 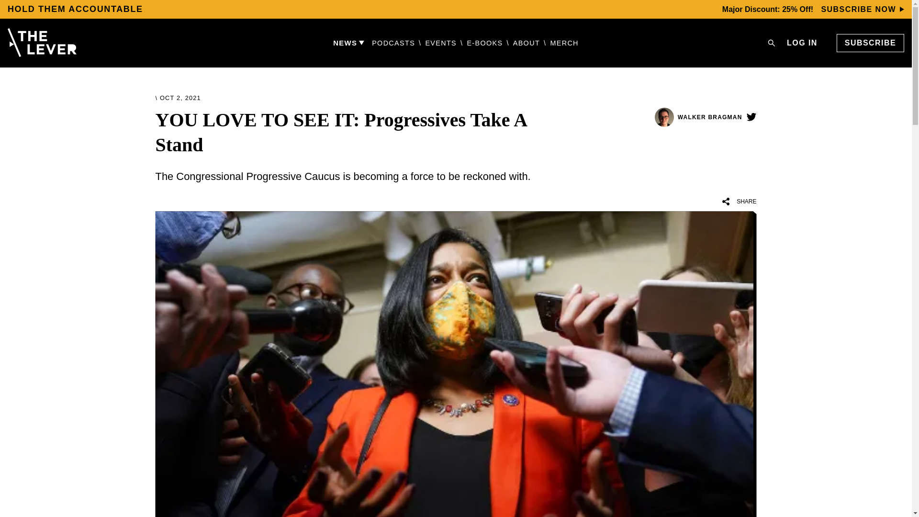 What do you see at coordinates (348, 43) in the screenshot?
I see `NEWS` at bounding box center [348, 43].